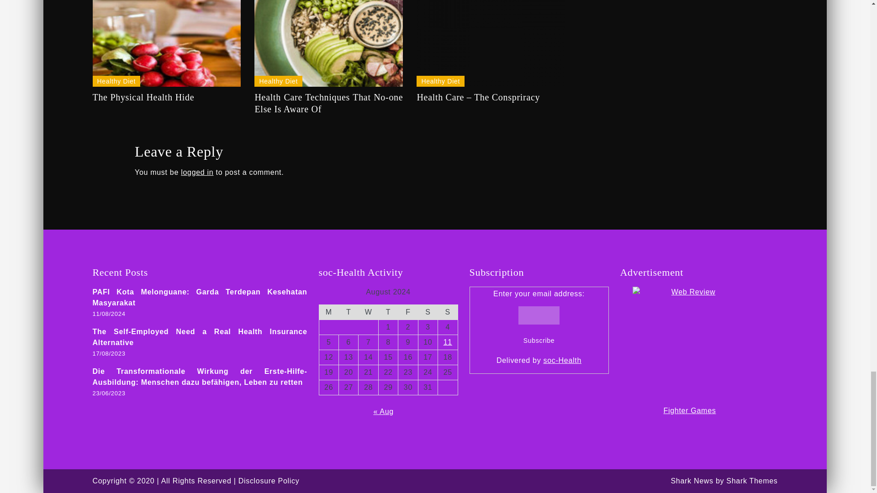 The width and height of the screenshot is (877, 493). I want to click on The Physical Health Hide, so click(166, 43).